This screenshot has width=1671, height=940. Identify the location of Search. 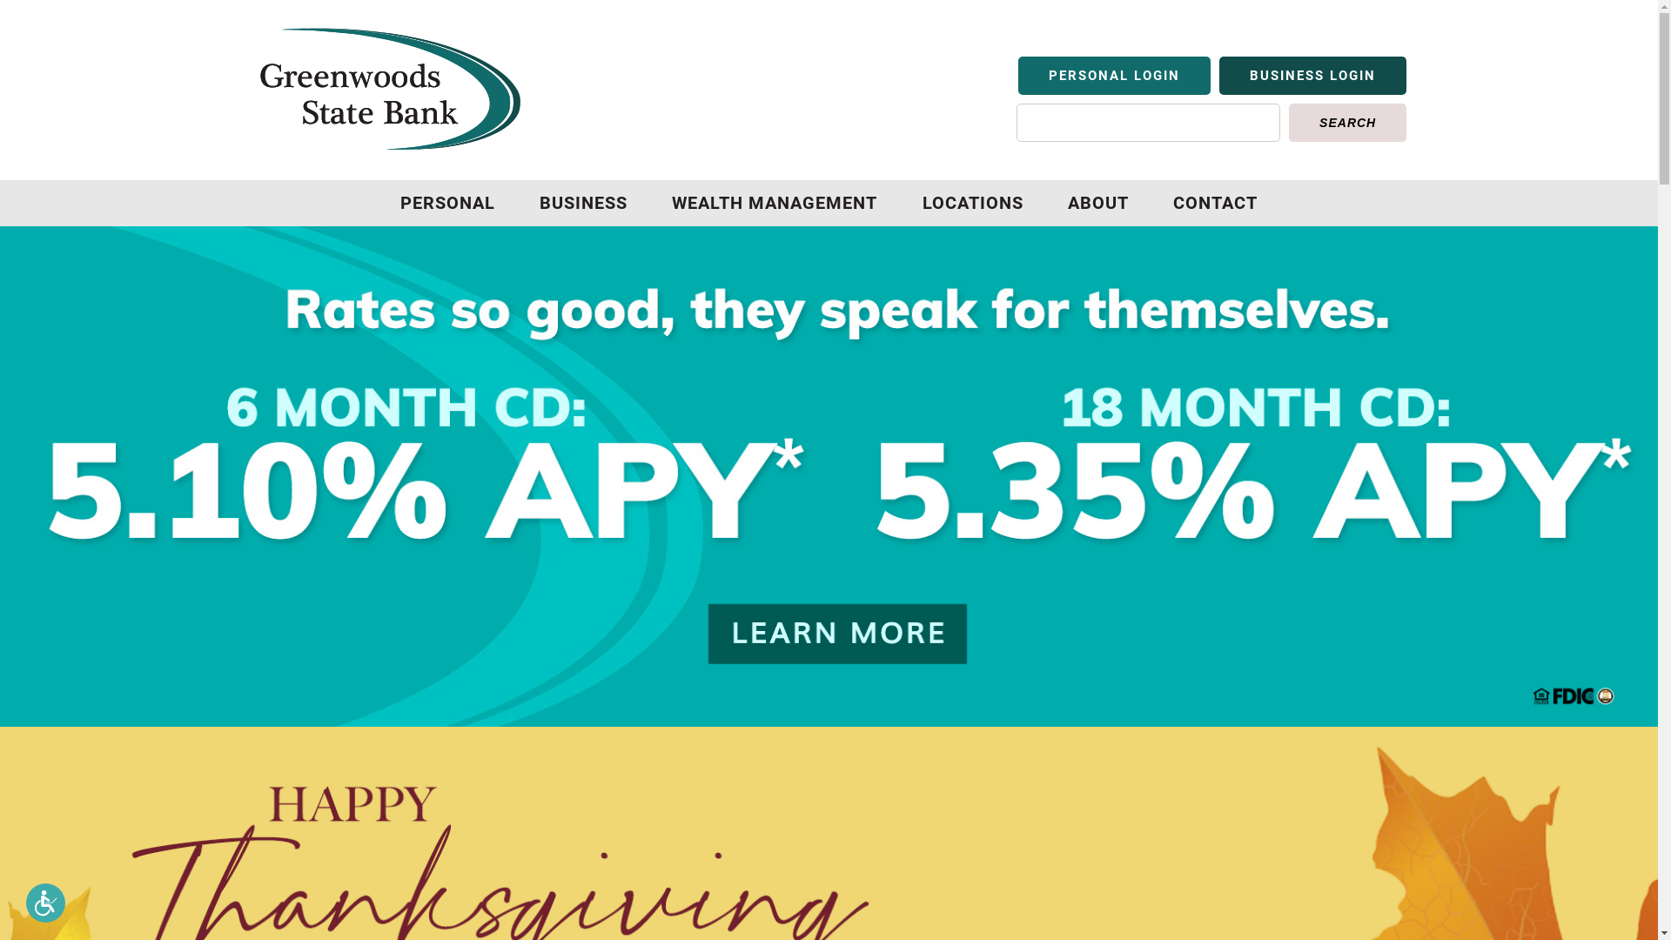
(1347, 123).